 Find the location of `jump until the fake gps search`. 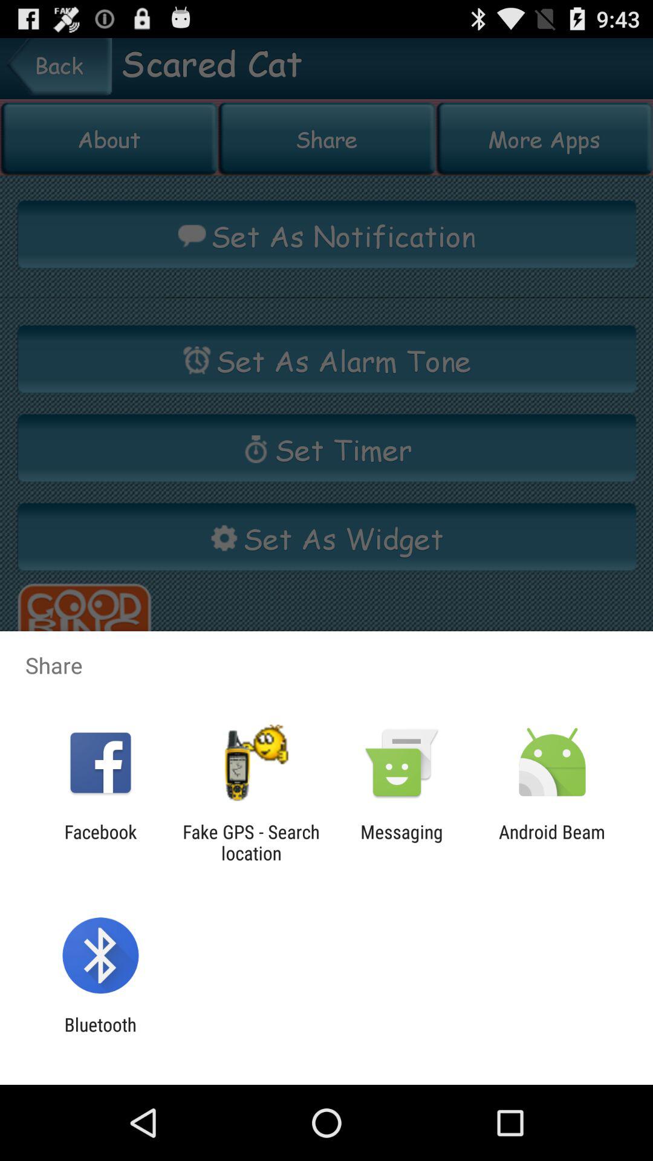

jump until the fake gps search is located at coordinates (251, 842).